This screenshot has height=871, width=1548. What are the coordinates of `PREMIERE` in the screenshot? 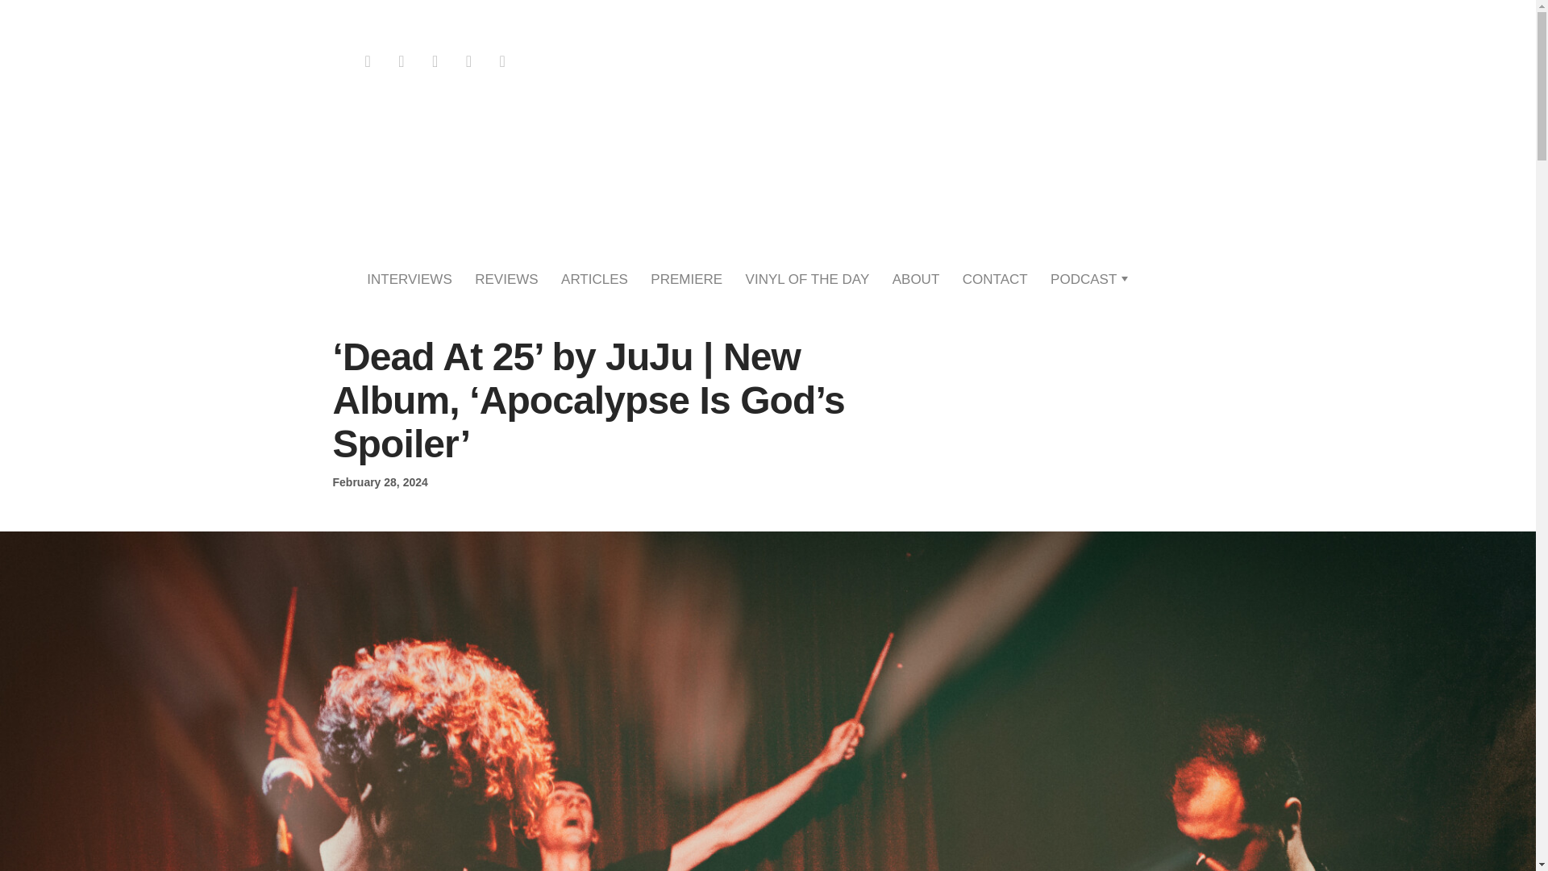 It's located at (686, 279).